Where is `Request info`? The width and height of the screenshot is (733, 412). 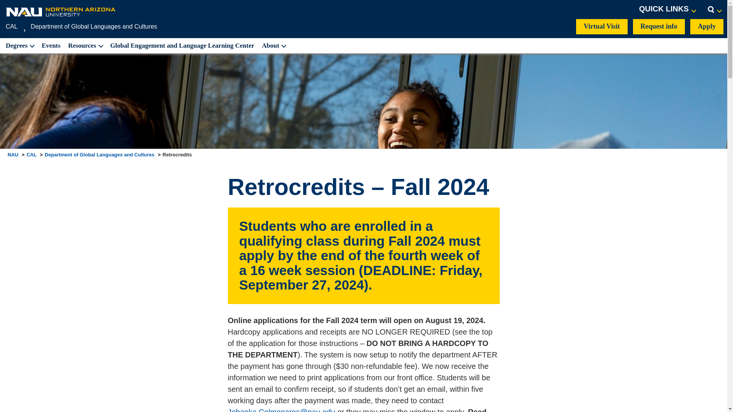
Request info is located at coordinates (659, 26).